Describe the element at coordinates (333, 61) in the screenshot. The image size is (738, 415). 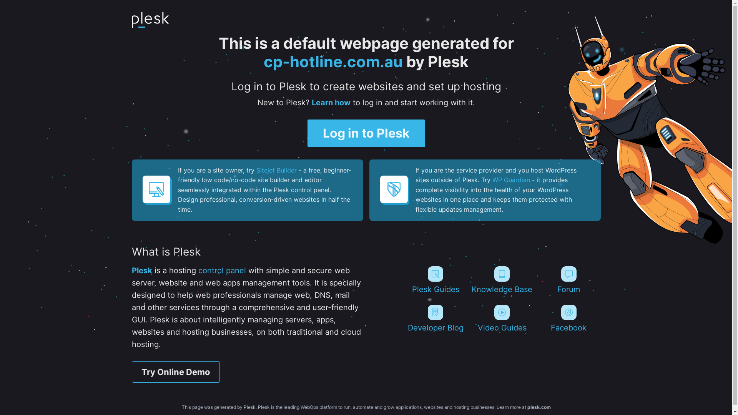
I see `cp-hotline.com.au` at that location.